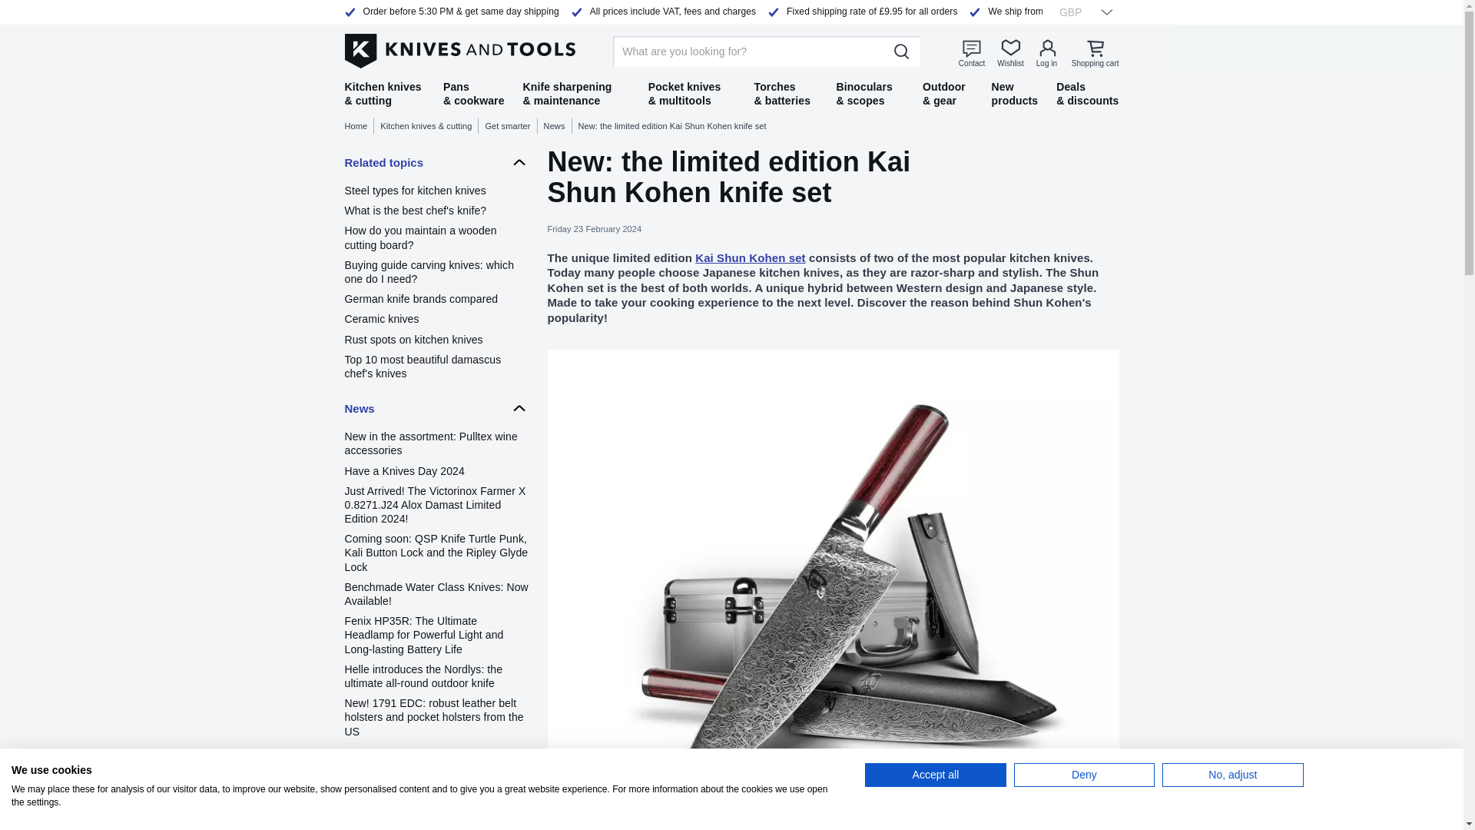 This screenshot has width=1475, height=830. Describe the element at coordinates (436, 340) in the screenshot. I see `Rust spots on kitchen knives` at that location.